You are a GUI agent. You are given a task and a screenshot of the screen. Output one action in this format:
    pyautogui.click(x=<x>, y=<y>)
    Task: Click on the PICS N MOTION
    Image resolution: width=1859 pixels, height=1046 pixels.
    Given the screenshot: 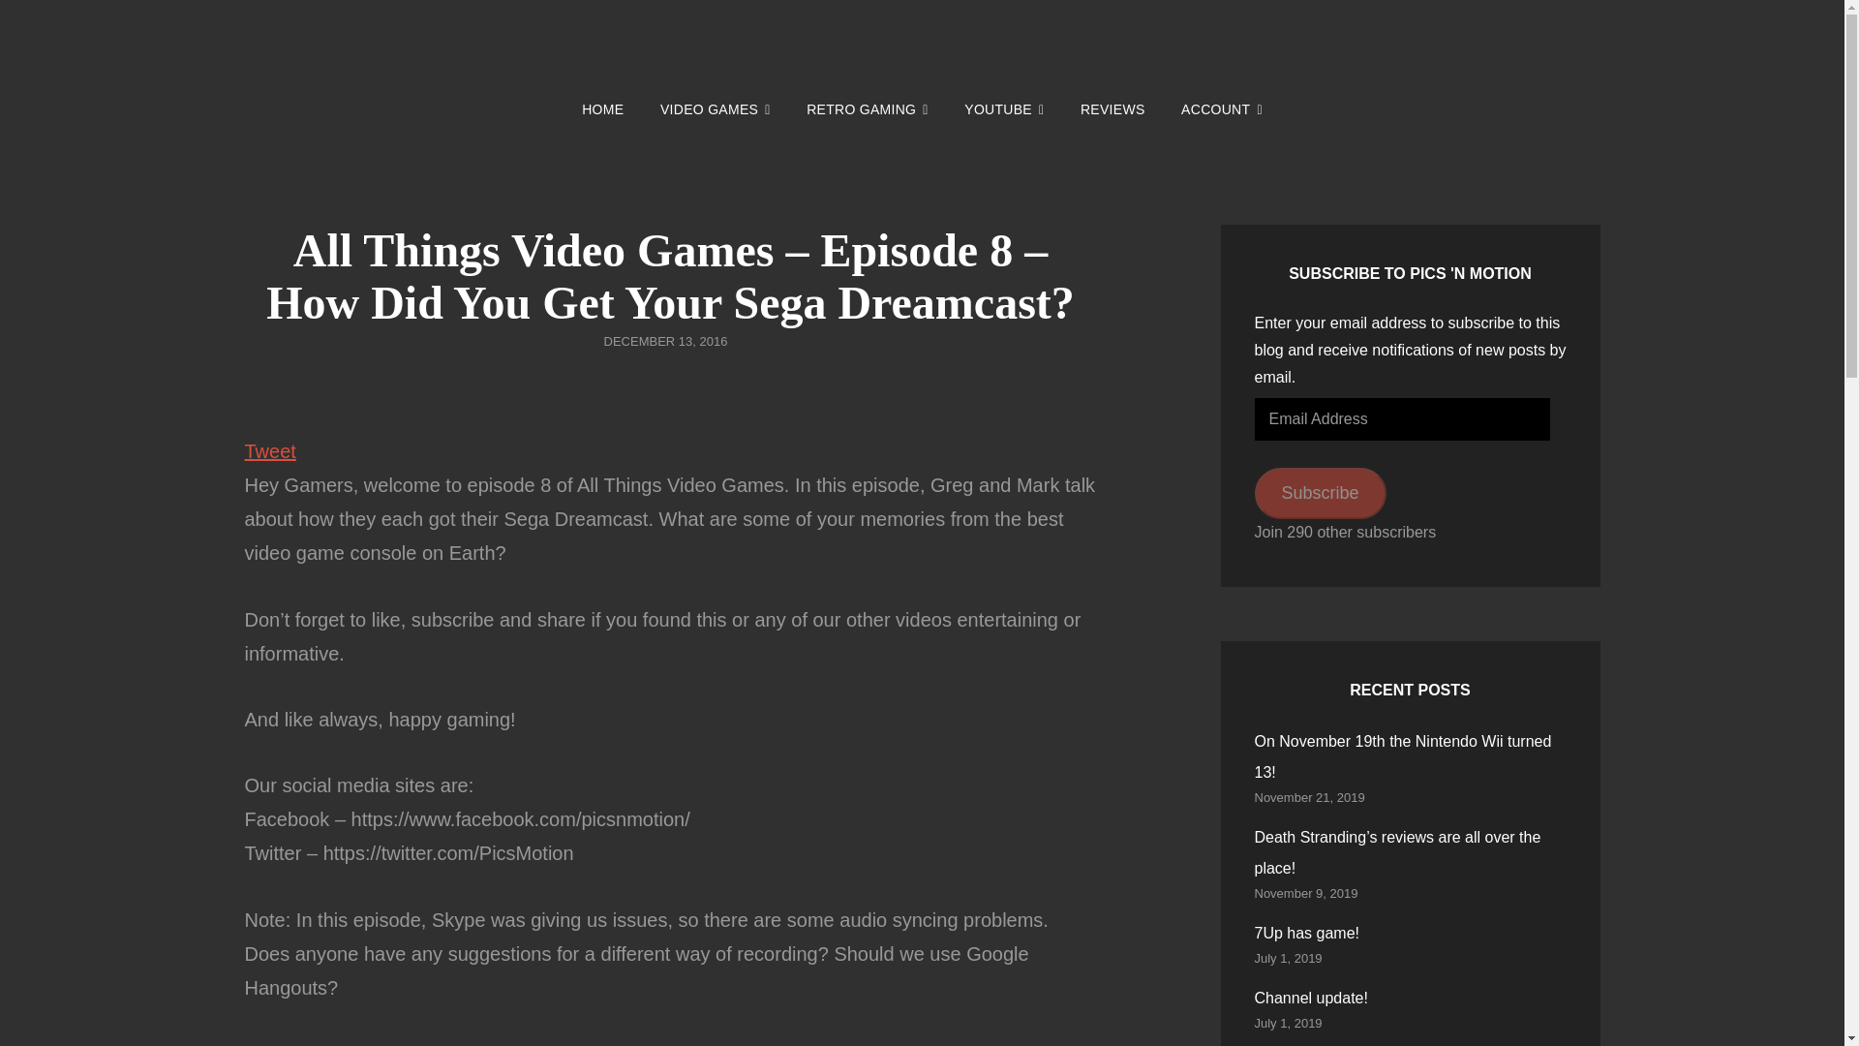 What is the action you would take?
    pyautogui.click(x=1141, y=69)
    